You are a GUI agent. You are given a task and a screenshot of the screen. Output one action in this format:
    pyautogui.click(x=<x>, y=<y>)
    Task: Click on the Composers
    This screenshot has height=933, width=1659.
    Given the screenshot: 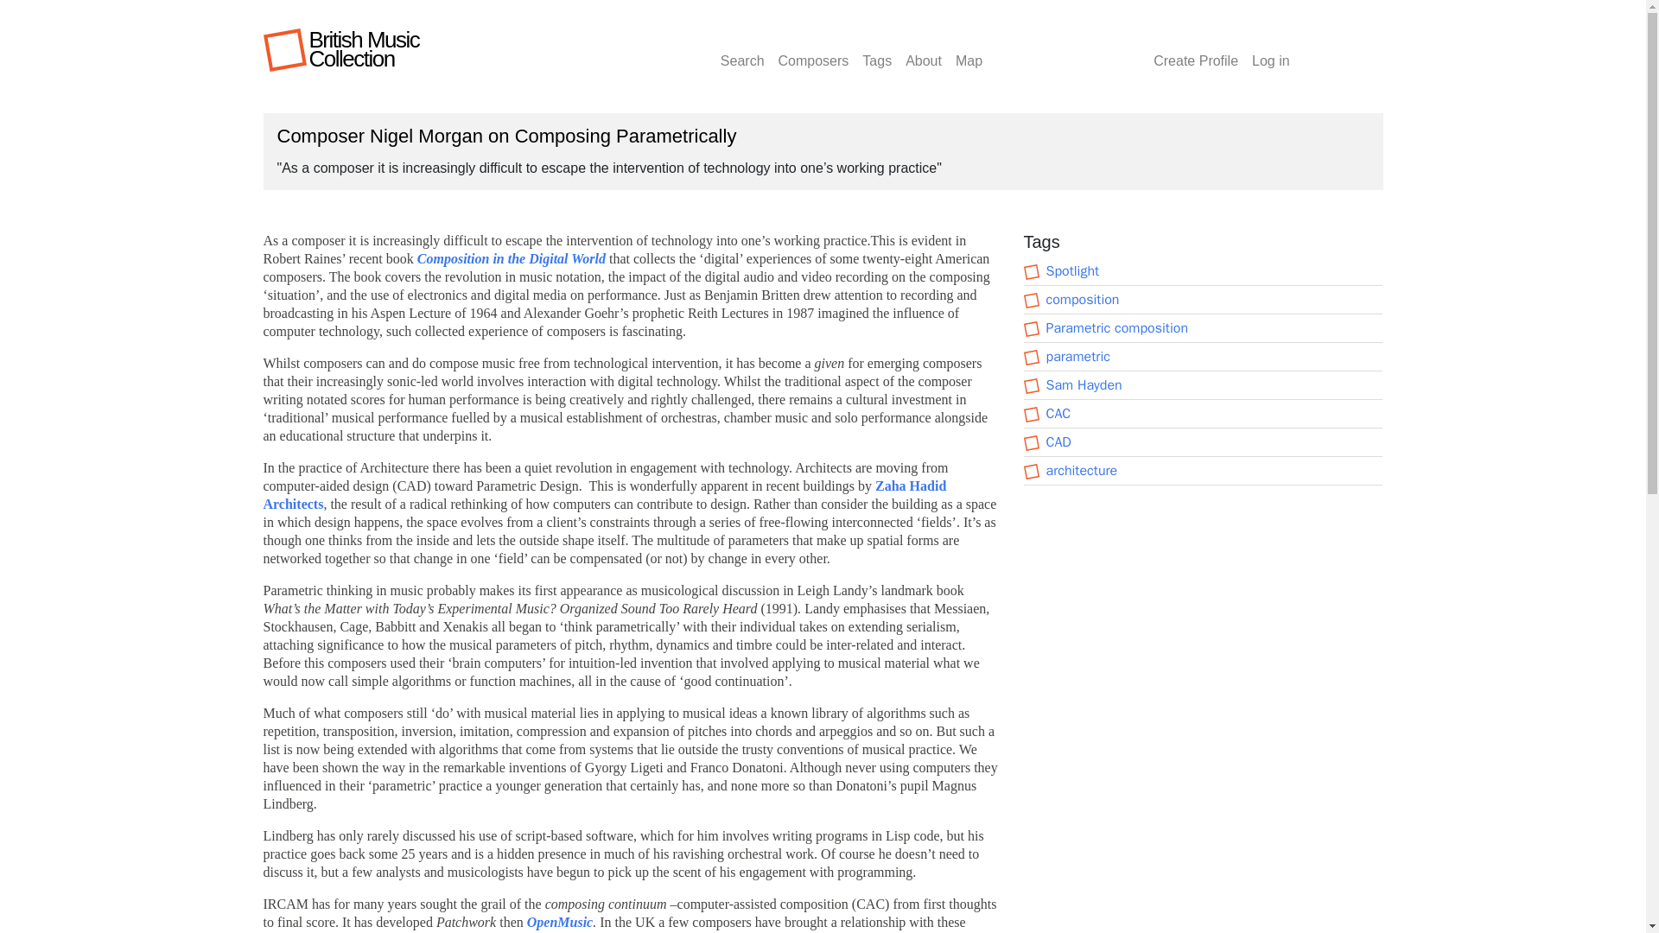 What is the action you would take?
    pyautogui.click(x=813, y=50)
    